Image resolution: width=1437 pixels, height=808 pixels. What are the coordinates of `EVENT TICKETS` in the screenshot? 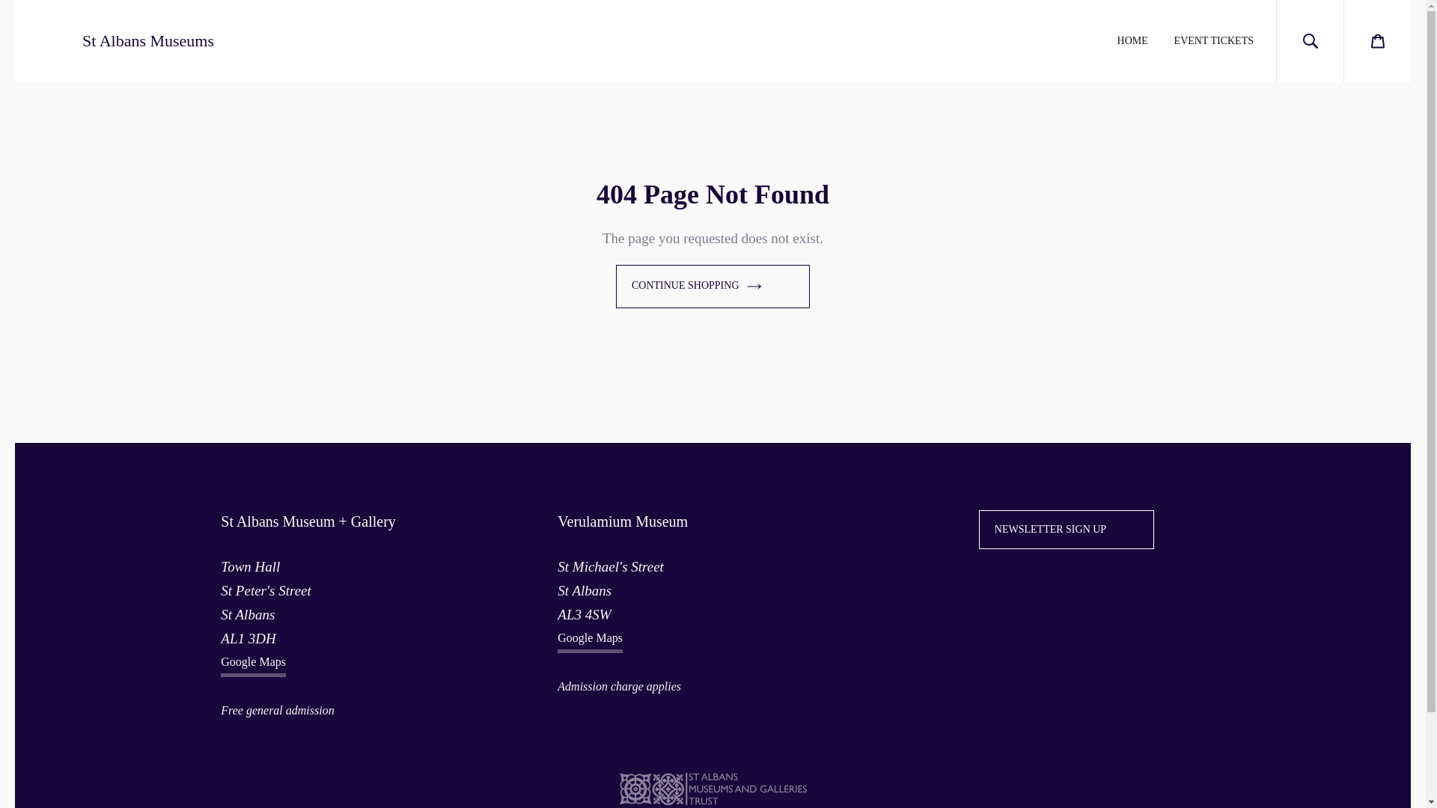 It's located at (1213, 41).